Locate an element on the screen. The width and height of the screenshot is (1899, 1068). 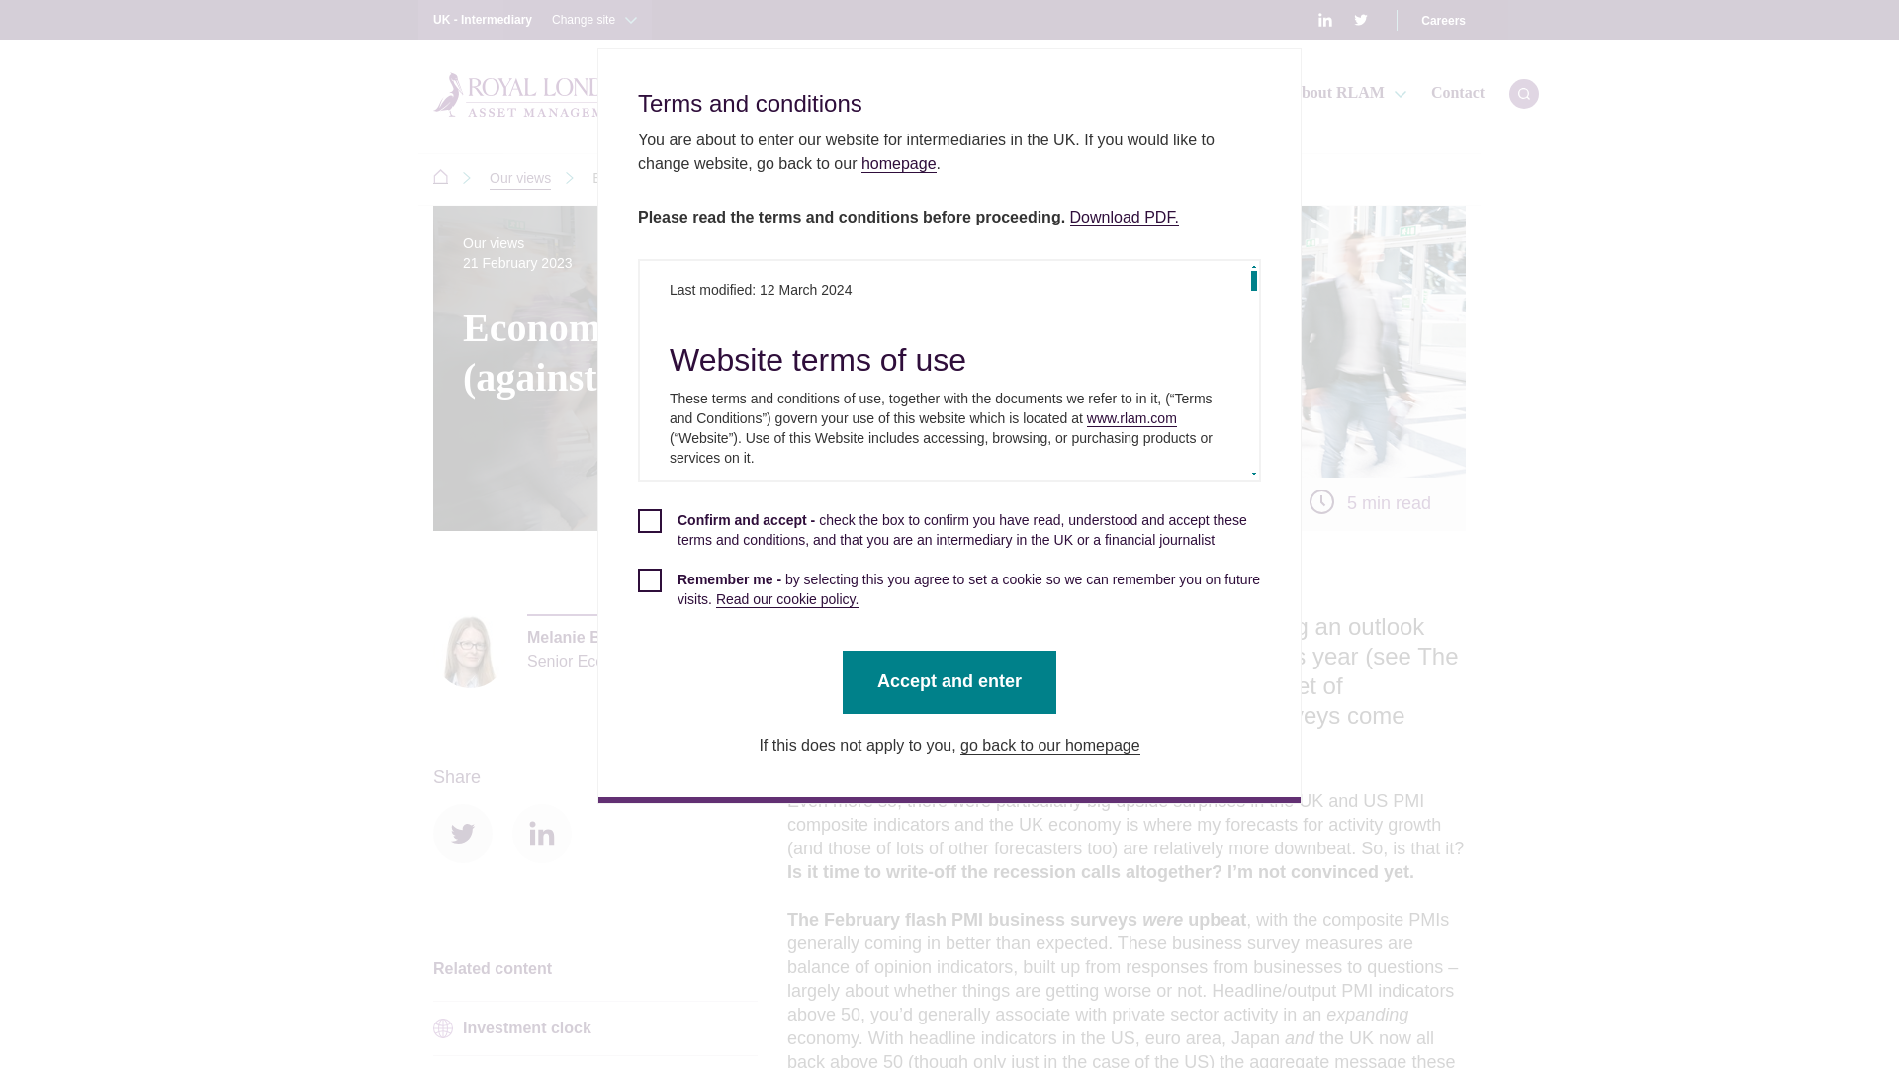
LinkedIn is located at coordinates (1325, 20).